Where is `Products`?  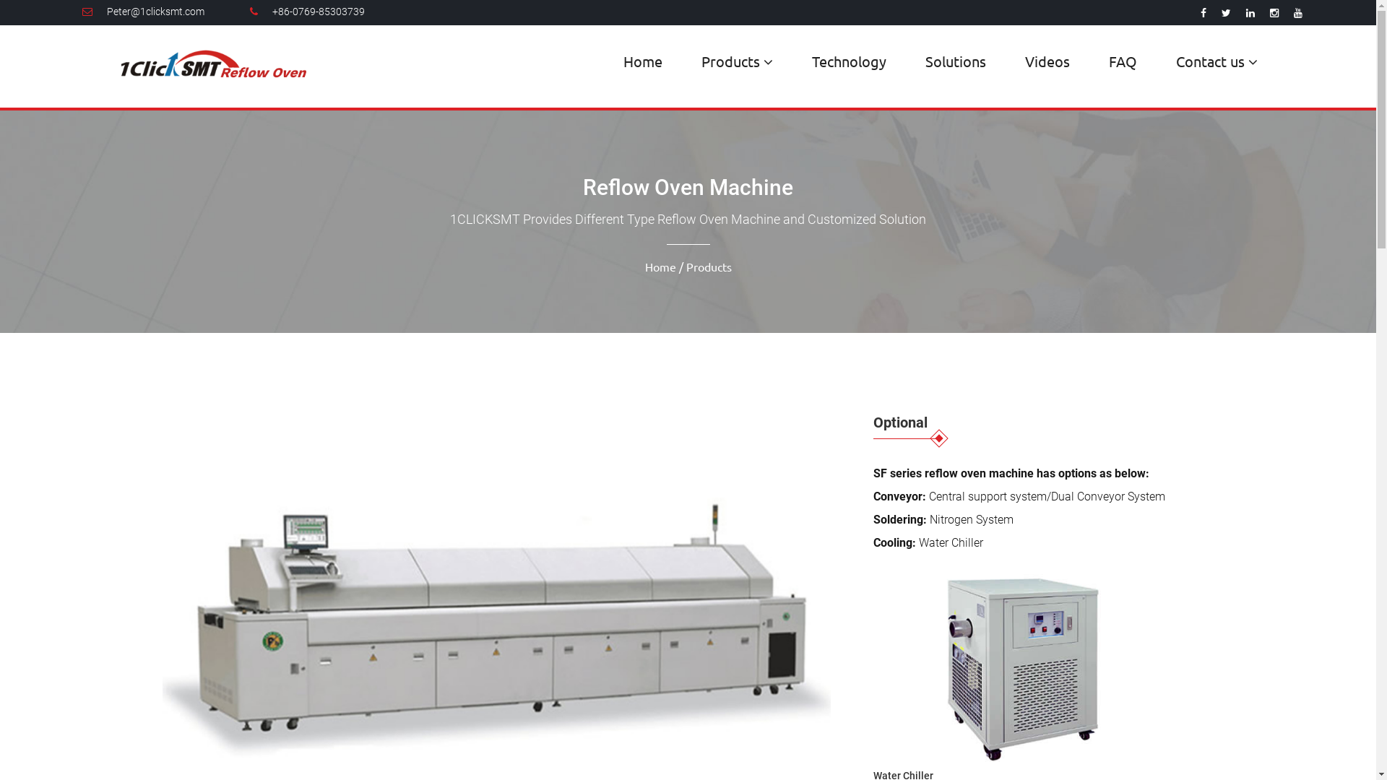
Products is located at coordinates (737, 62).